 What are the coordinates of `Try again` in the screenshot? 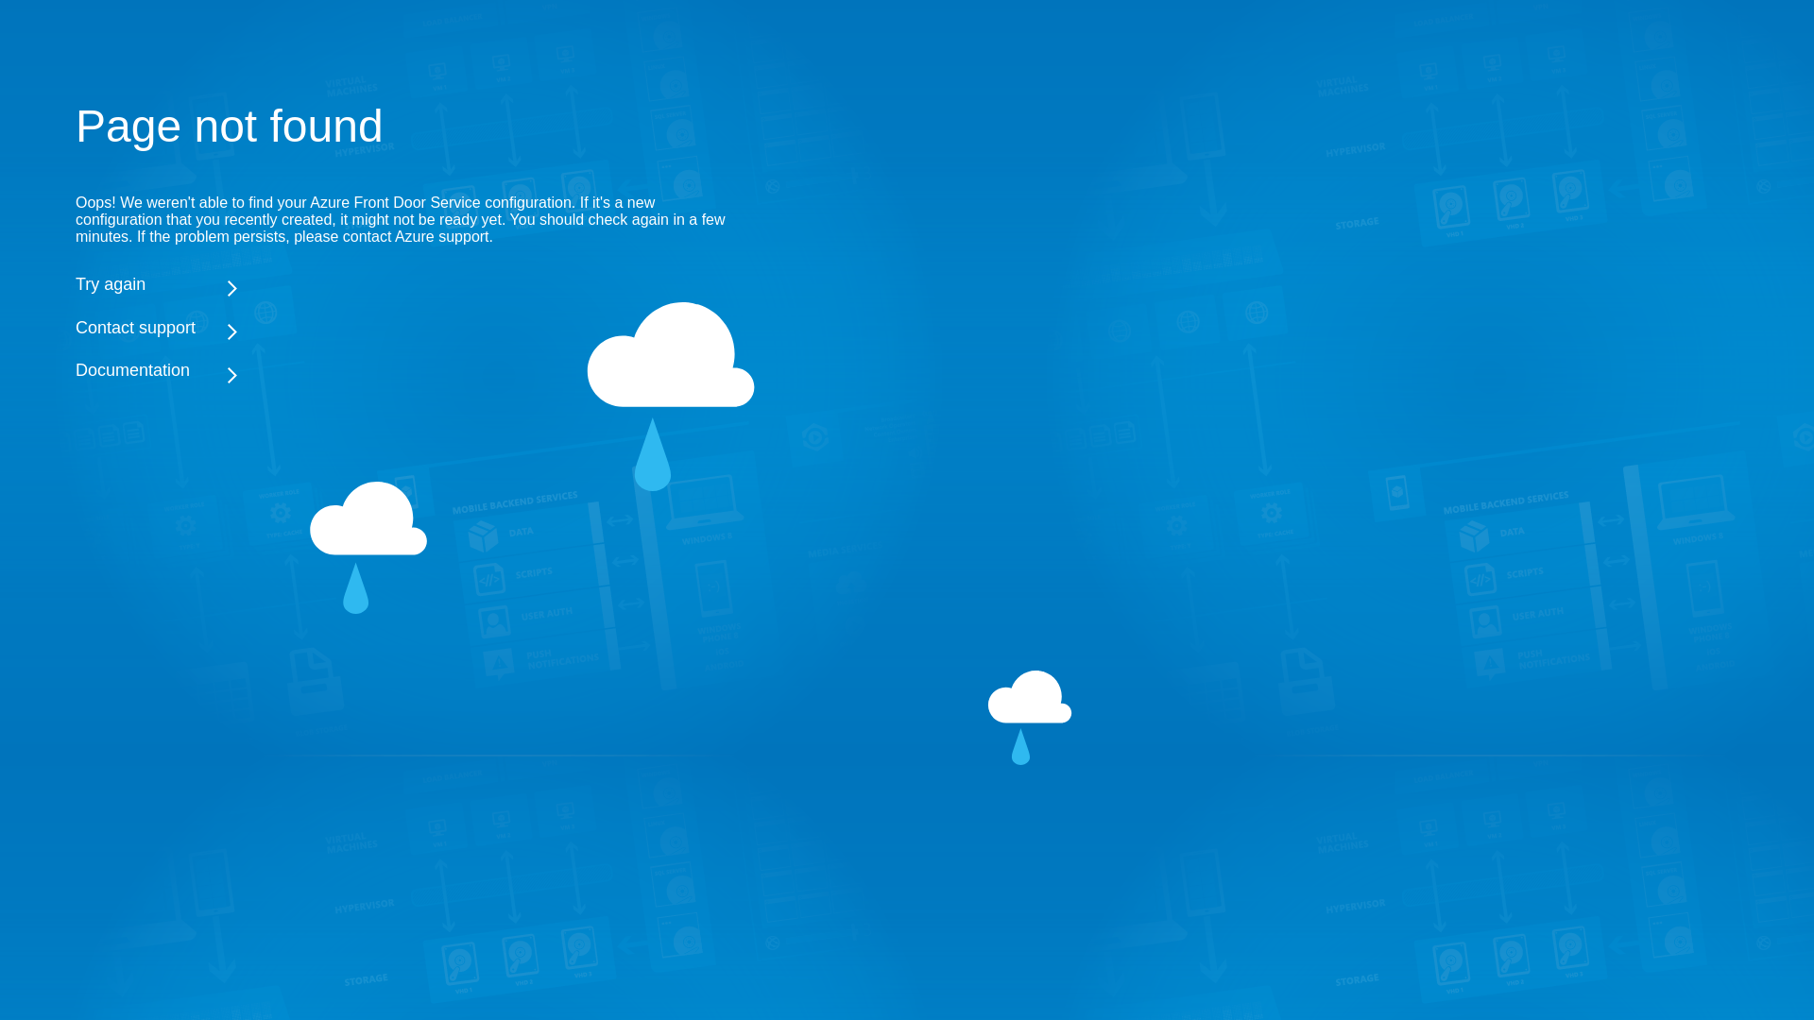 It's located at (406, 284).